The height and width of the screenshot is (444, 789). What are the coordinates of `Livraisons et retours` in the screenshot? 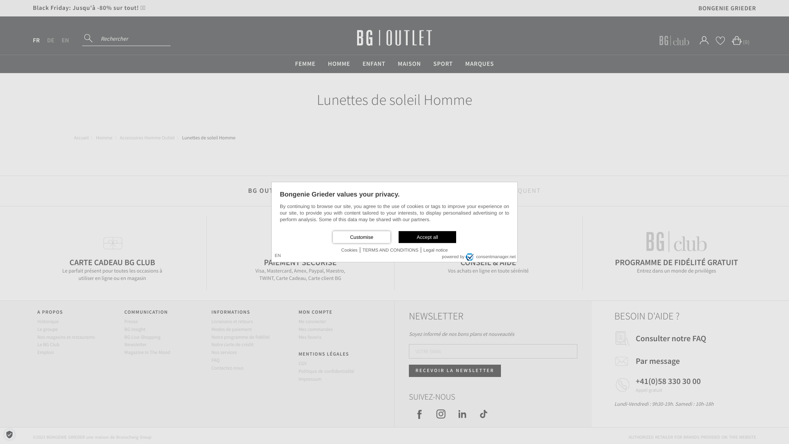 It's located at (232, 321).